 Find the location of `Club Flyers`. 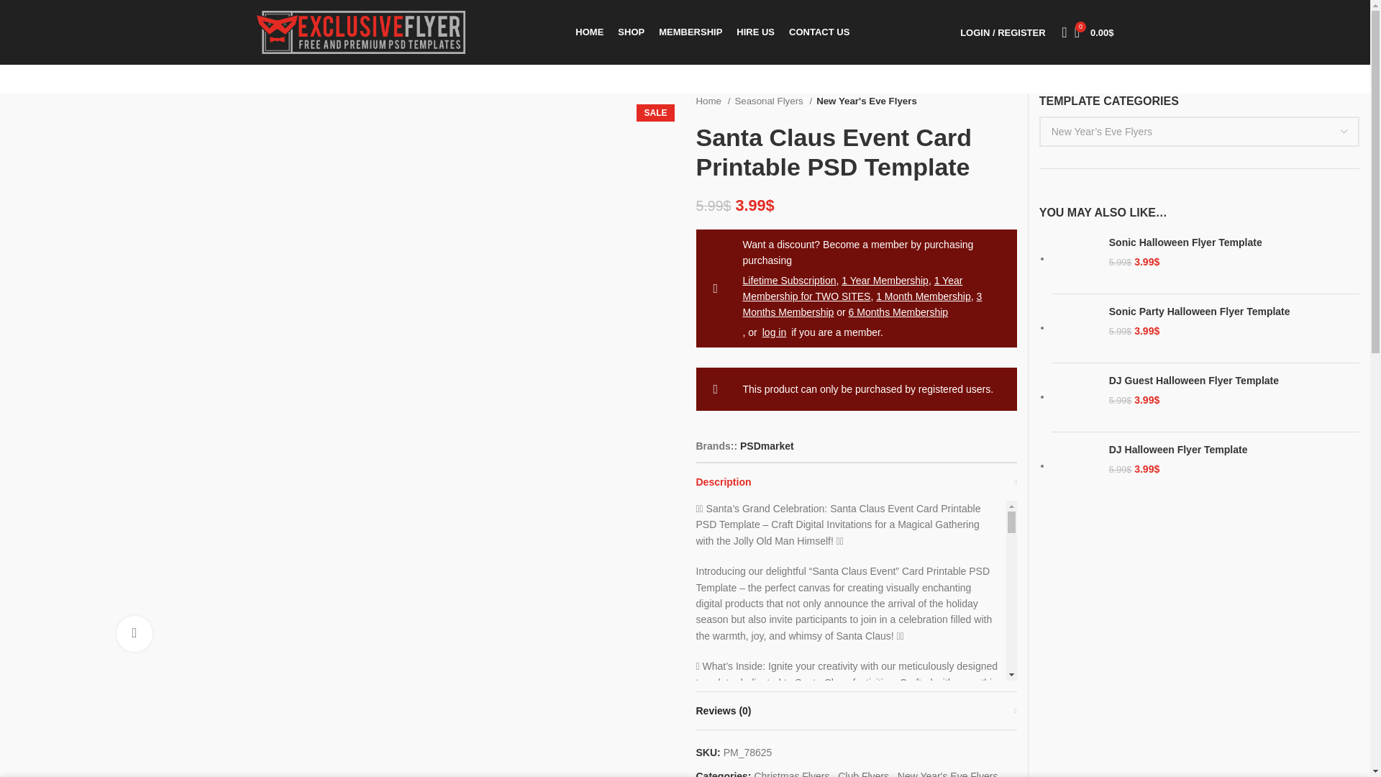

Club Flyers is located at coordinates (863, 774).